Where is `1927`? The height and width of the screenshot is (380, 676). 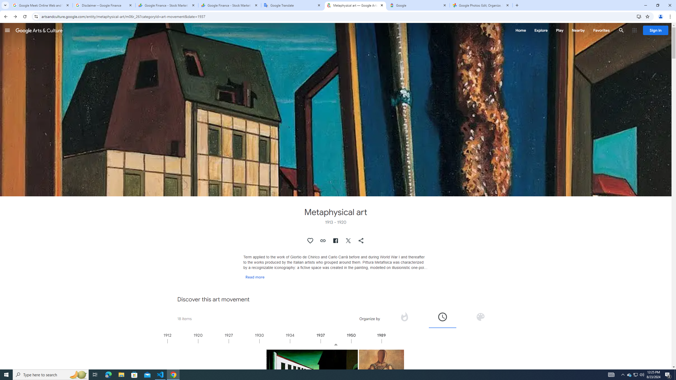
1927 is located at coordinates (244, 341).